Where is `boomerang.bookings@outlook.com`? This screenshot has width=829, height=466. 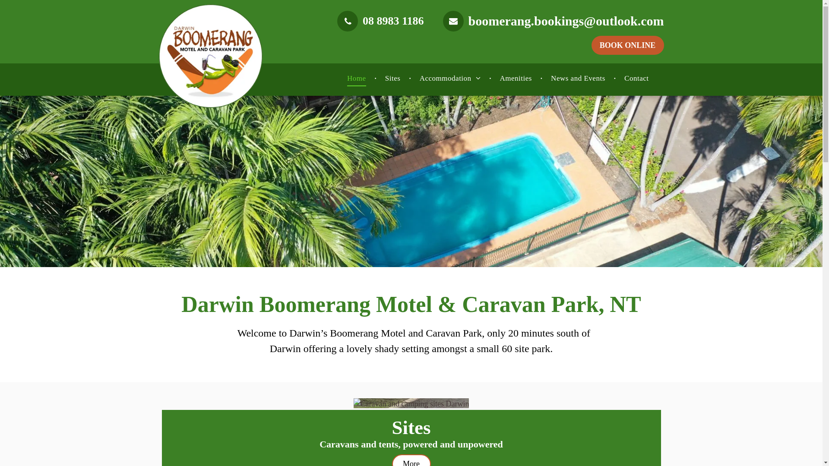 boomerang.bookings@outlook.com is located at coordinates (554, 21).